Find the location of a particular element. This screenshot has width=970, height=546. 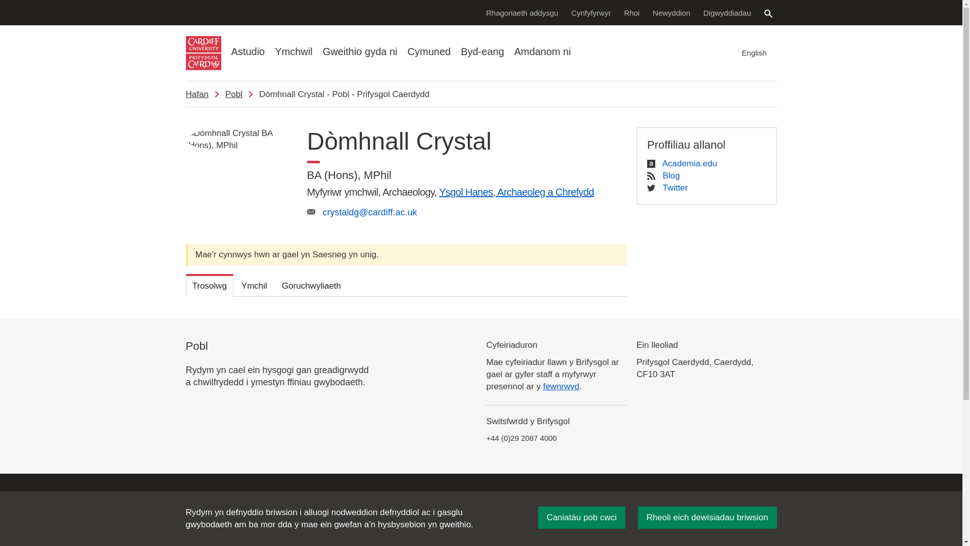

Search is located at coordinates (768, 13).